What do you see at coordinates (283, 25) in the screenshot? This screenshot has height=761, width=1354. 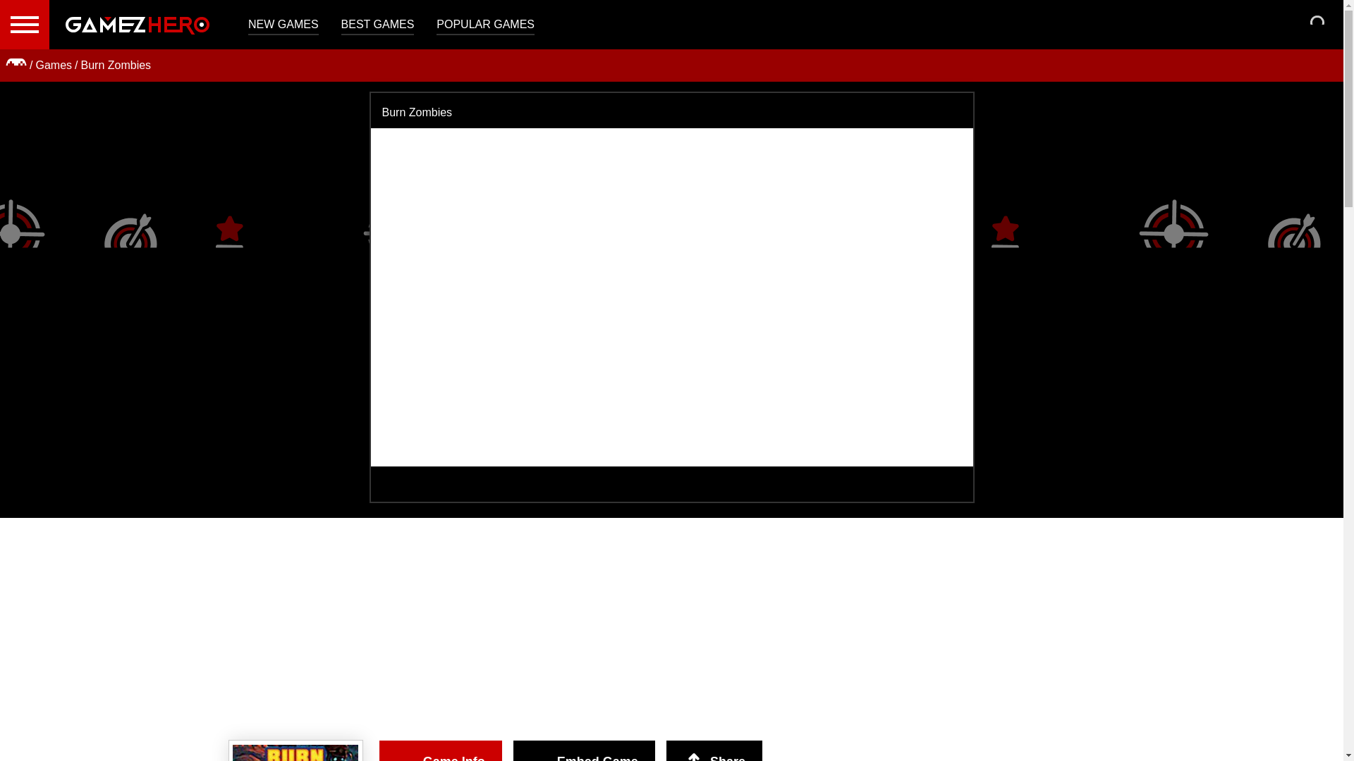 I see `NEW GAMES` at bounding box center [283, 25].